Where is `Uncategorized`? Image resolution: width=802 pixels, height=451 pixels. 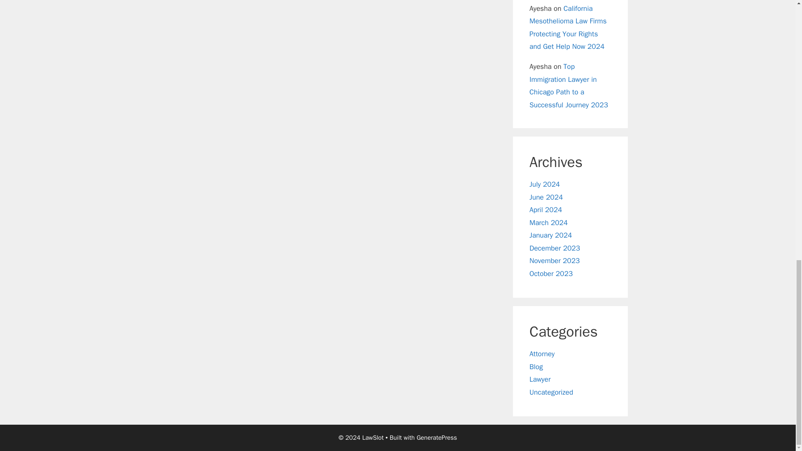
Uncategorized is located at coordinates (551, 392).